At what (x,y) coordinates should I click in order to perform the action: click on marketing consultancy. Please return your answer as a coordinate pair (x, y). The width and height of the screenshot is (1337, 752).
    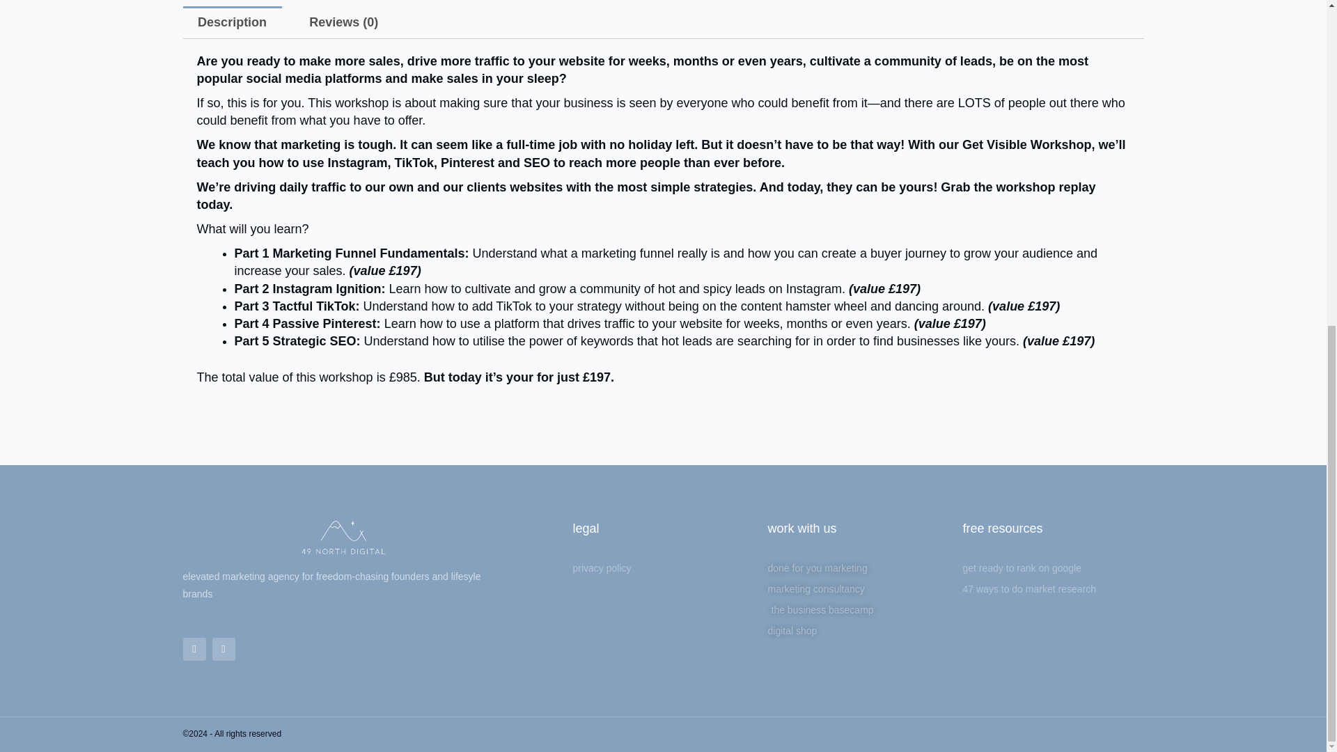
    Looking at the image, I should click on (858, 589).